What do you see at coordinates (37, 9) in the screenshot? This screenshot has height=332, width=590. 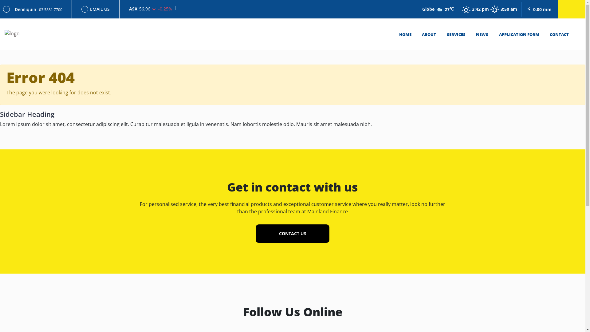 I see `Deniliquin 03 5881 7700` at bounding box center [37, 9].